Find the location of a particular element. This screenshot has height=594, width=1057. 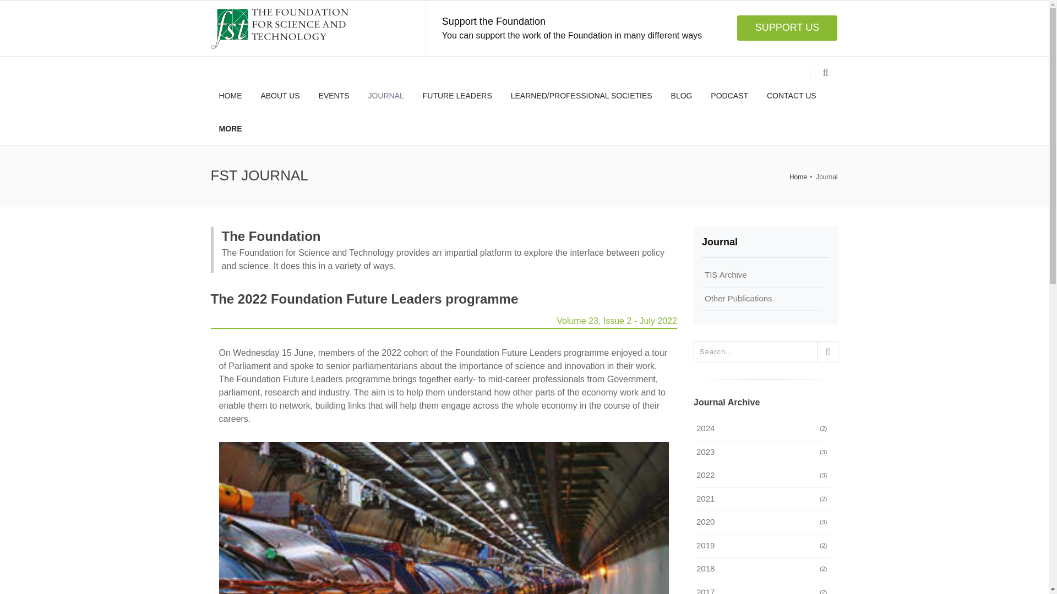

HOME is located at coordinates (230, 96).